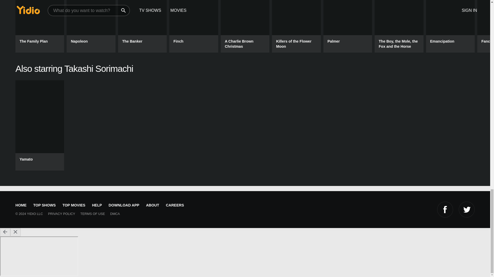 The image size is (494, 277). I want to click on The Boy, the Mole, the Fox and the Horse, so click(399, 26).